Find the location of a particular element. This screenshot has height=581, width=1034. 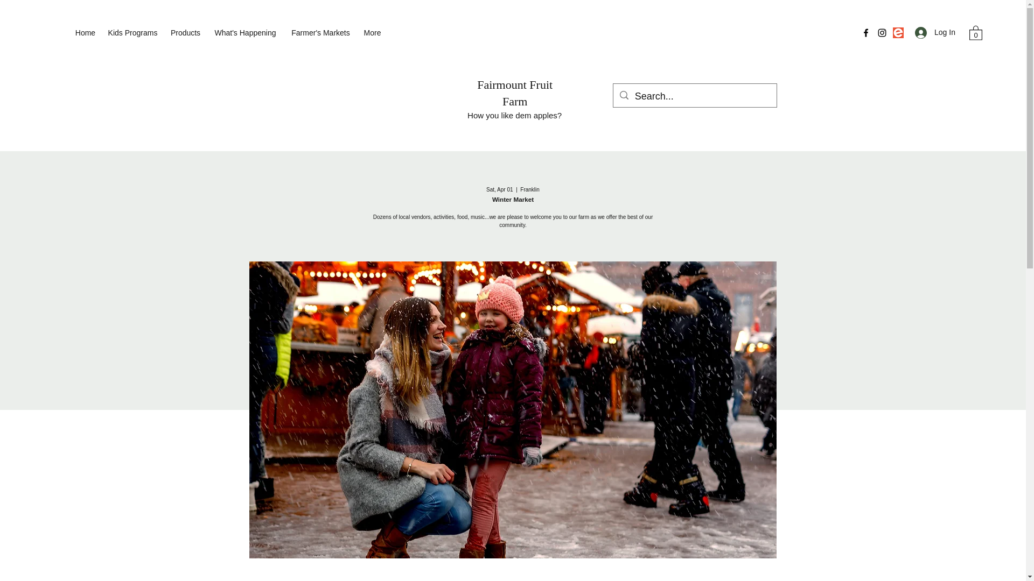

Home is located at coordinates (85, 32).